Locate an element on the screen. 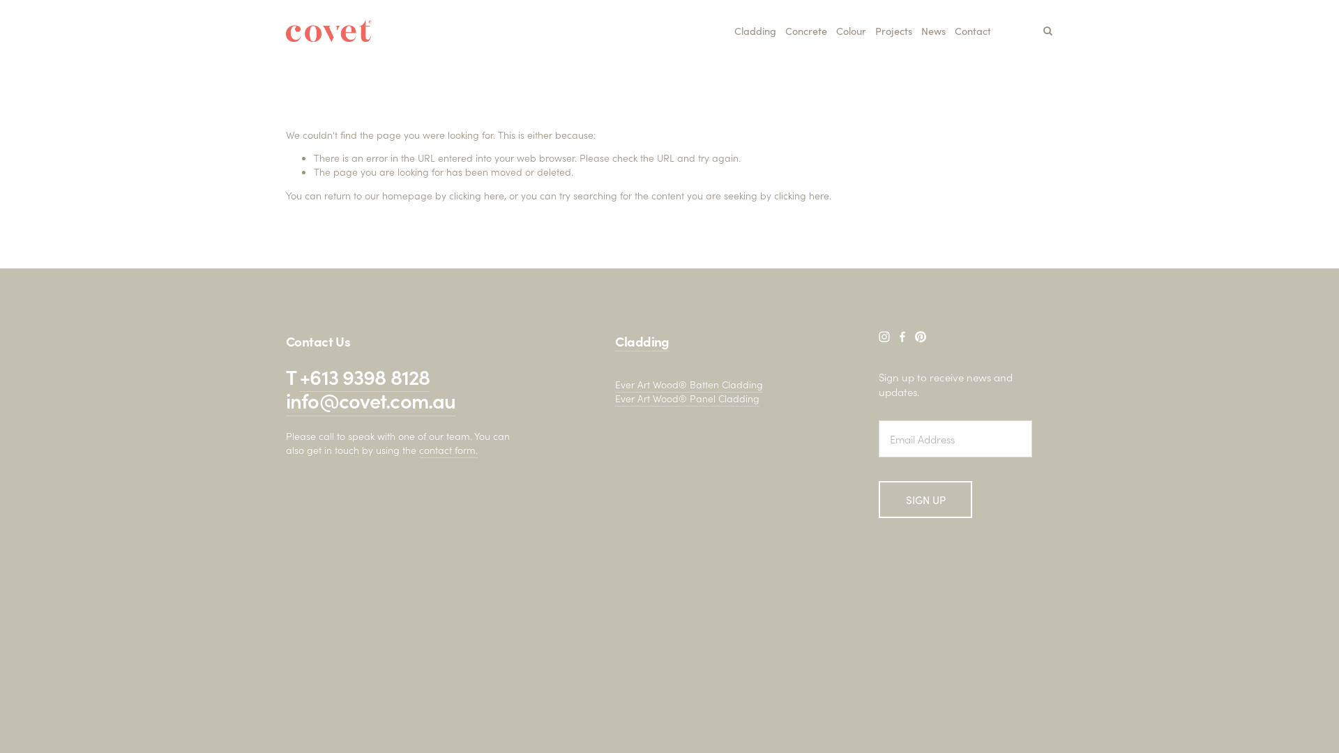  +613 9398 8128 is located at coordinates (365, 376).